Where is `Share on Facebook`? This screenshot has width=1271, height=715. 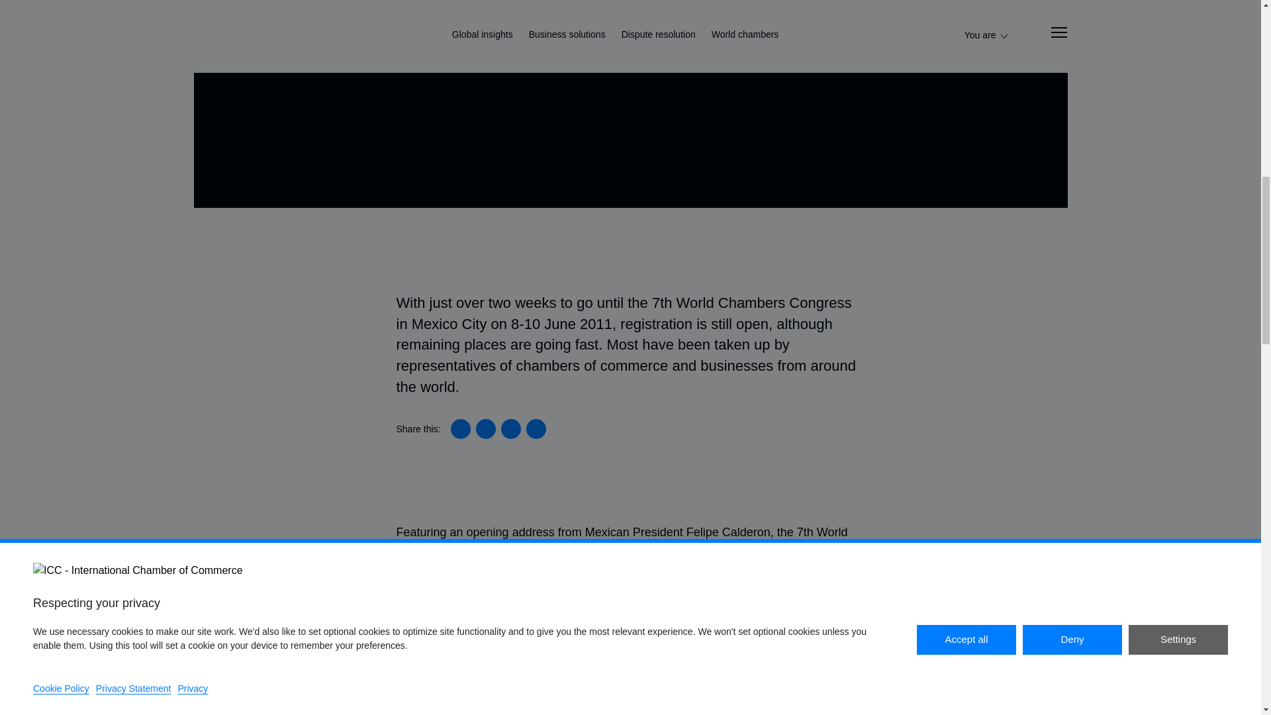 Share on Facebook is located at coordinates (511, 429).